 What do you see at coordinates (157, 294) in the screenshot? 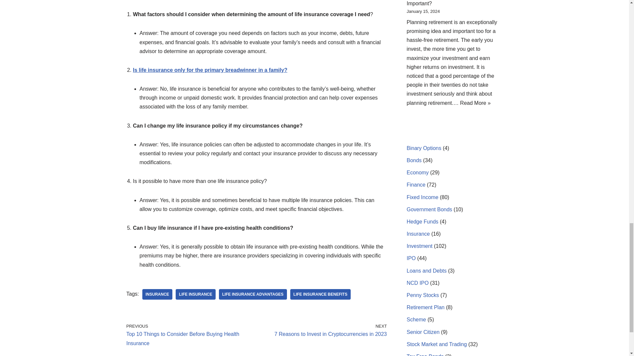
I see `INSURANCE` at bounding box center [157, 294].